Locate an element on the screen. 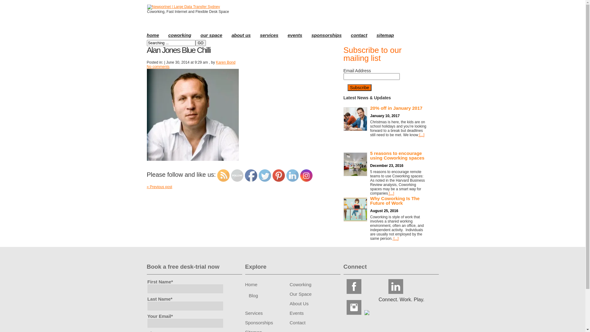 Image resolution: width=590 pixels, height=332 pixels. Why Coworking Is The Future of Work is located at coordinates (385, 201).